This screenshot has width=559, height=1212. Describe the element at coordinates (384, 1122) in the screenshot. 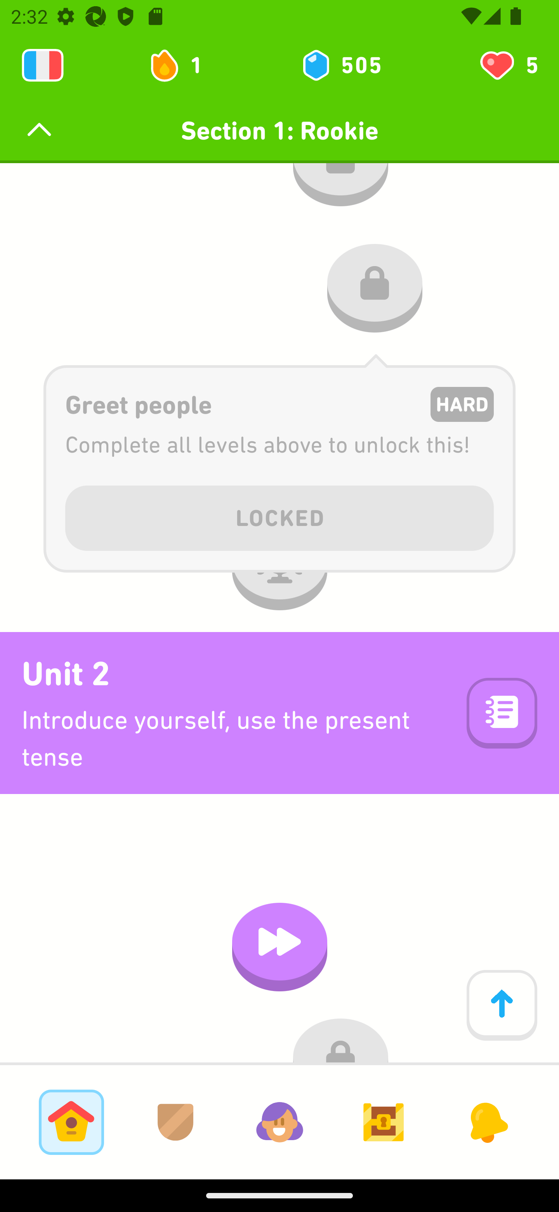

I see `Goals Tab` at that location.